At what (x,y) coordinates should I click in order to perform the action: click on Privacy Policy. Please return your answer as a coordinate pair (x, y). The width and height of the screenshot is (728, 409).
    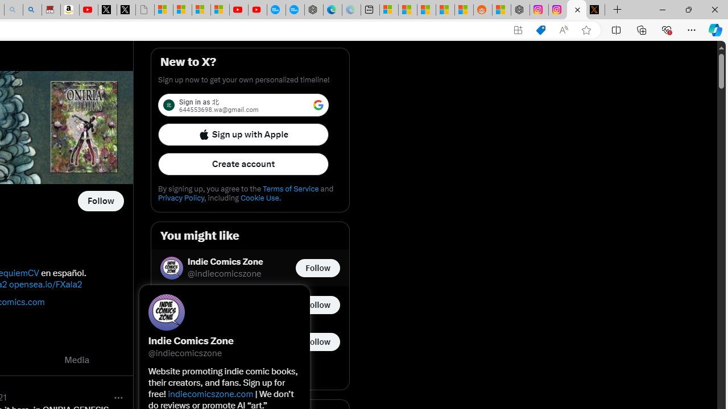
    Looking at the image, I should click on (181, 198).